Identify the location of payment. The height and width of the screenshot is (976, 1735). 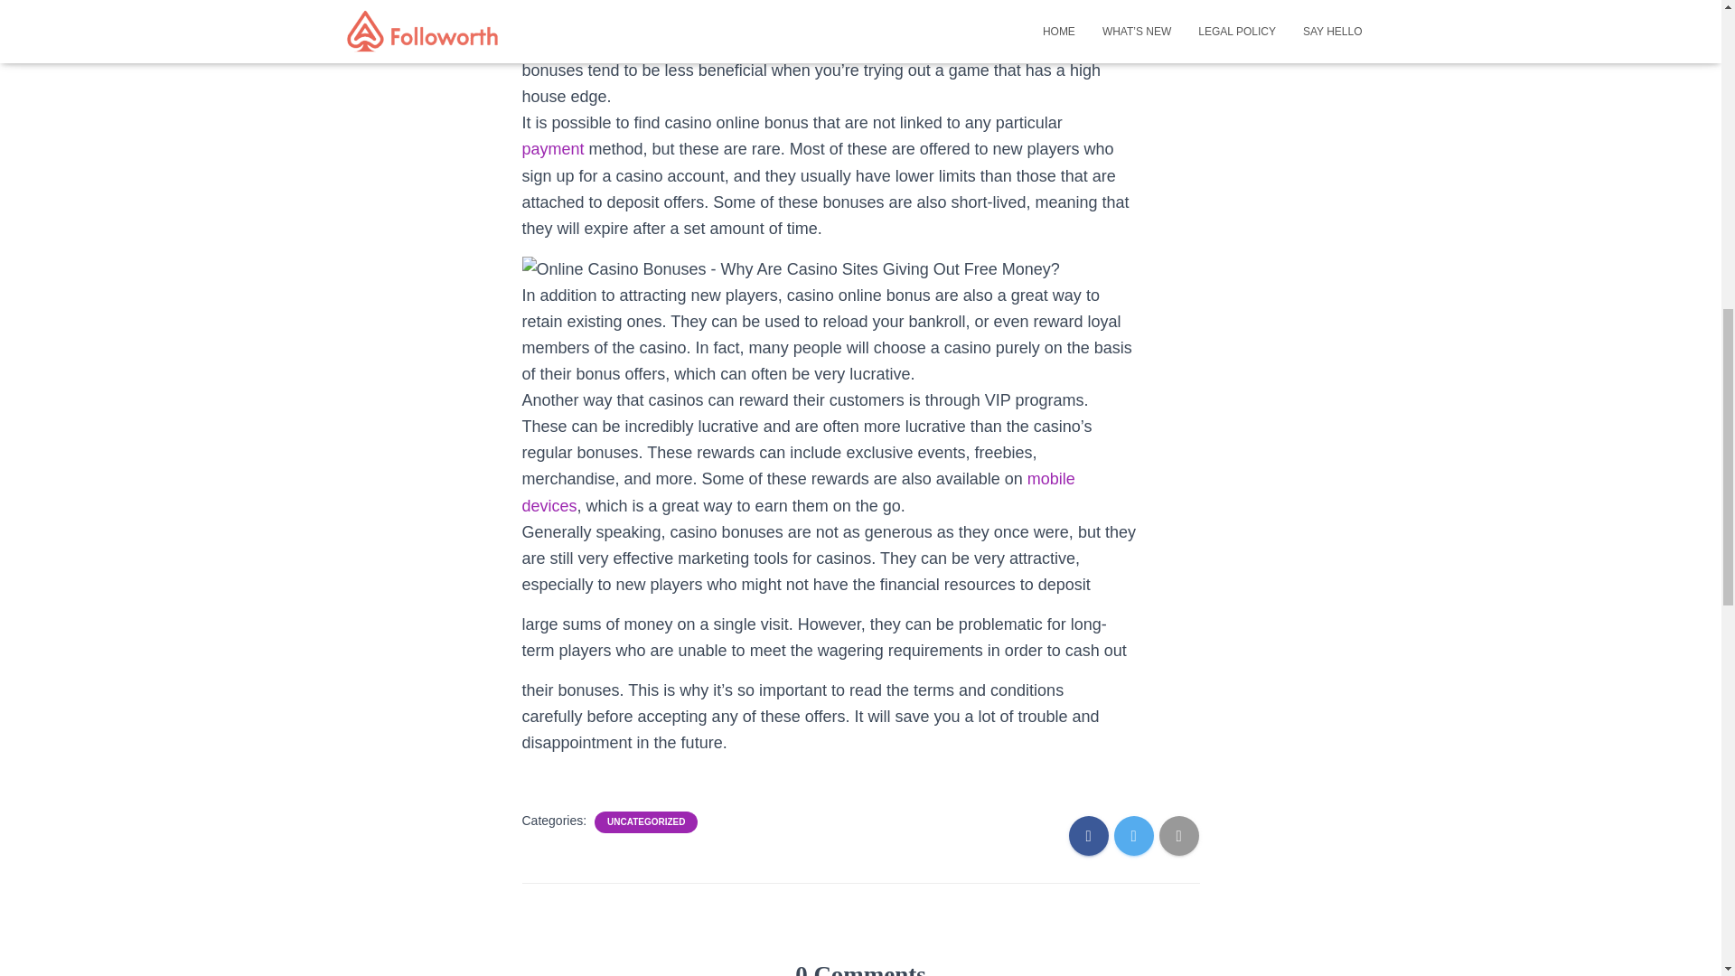
(553, 148).